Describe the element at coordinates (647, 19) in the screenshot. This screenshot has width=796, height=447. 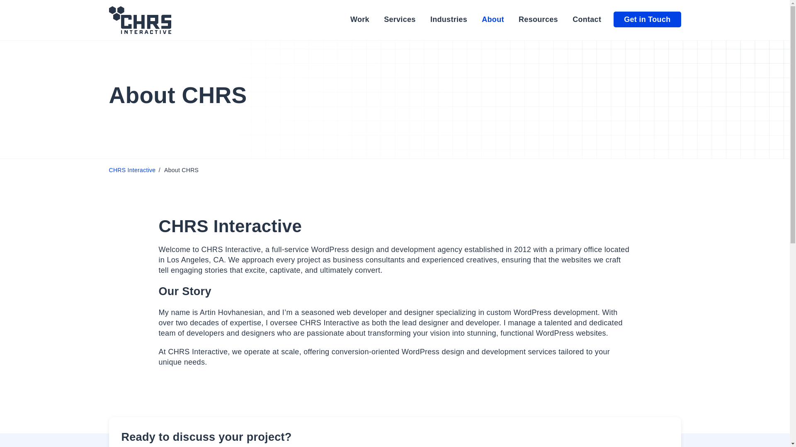
I see `Get in Touch` at that location.